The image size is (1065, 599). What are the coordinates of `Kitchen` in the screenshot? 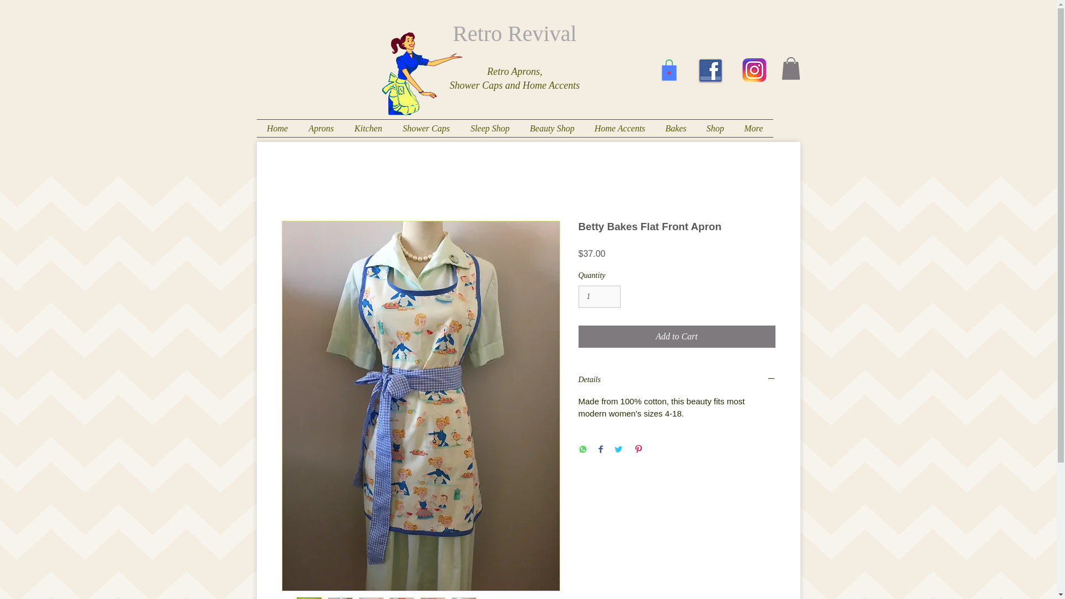 It's located at (368, 129).